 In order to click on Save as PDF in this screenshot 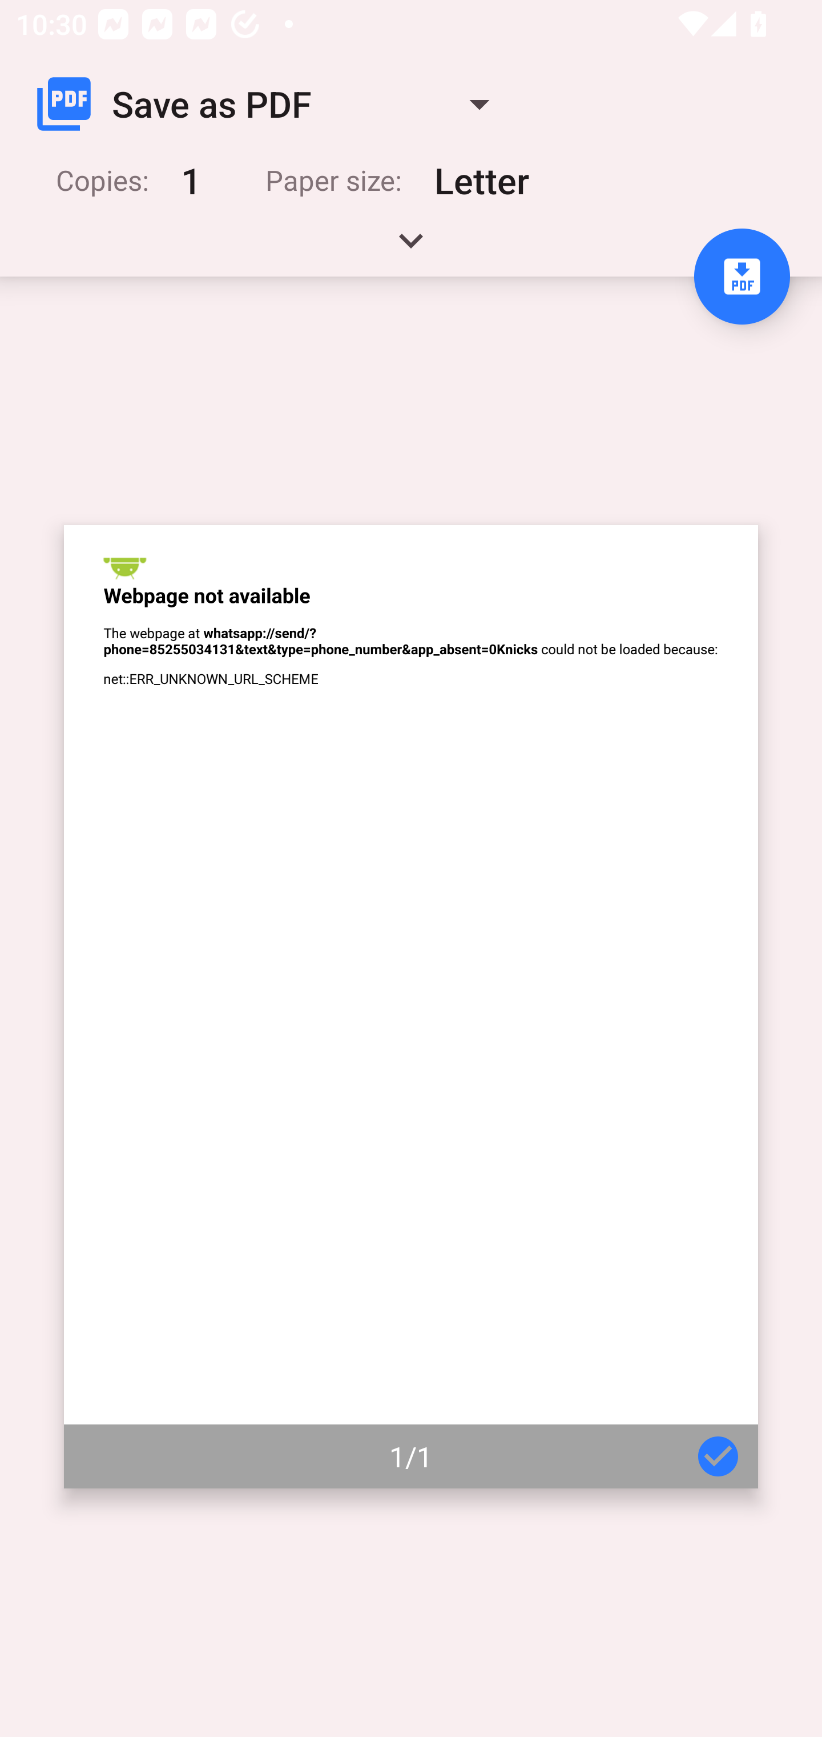, I will do `click(272, 104)`.